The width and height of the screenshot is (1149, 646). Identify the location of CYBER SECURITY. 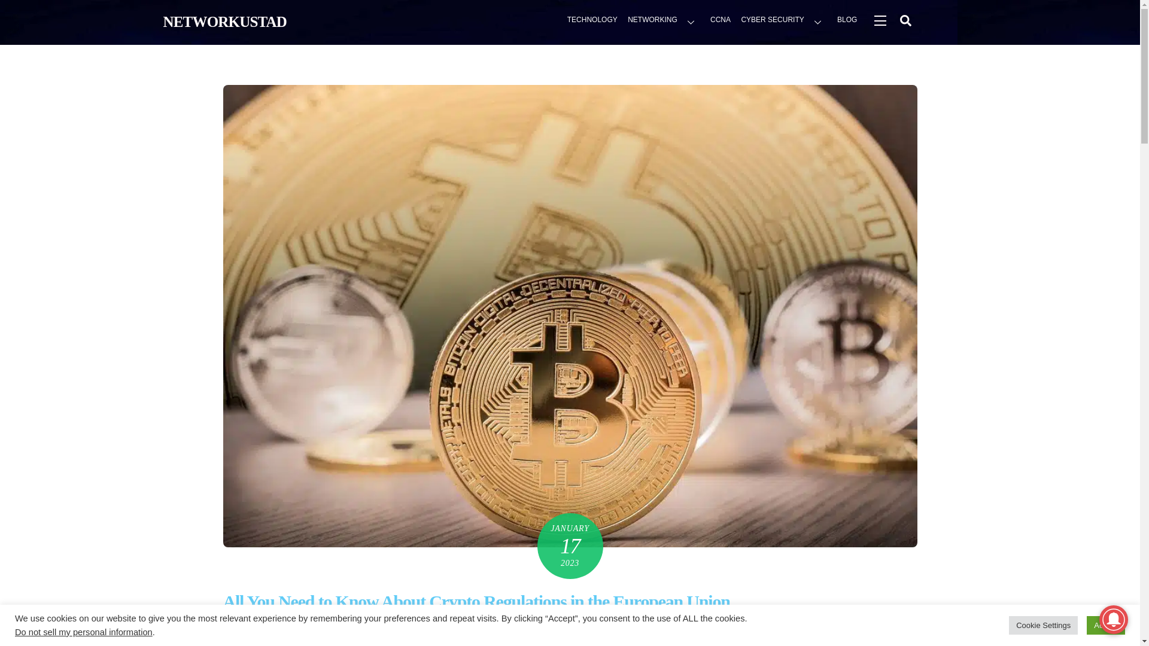
(783, 21).